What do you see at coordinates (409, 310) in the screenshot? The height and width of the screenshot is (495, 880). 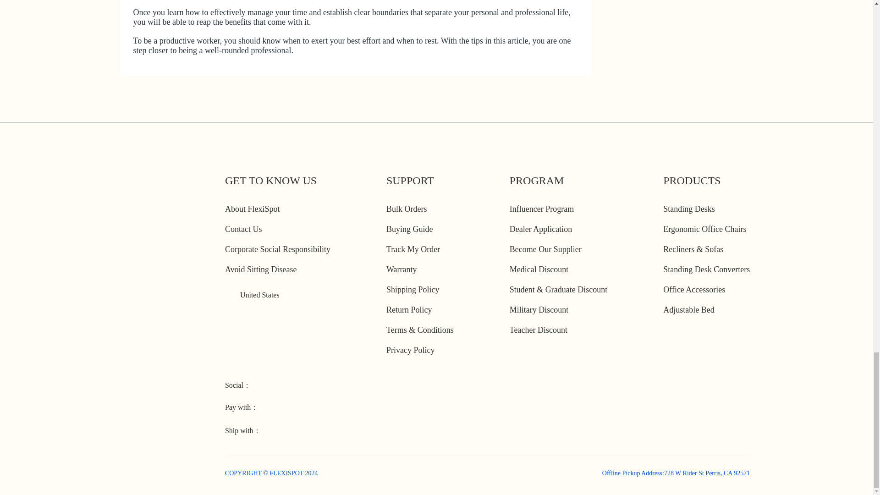 I see `Return Policy` at bounding box center [409, 310].